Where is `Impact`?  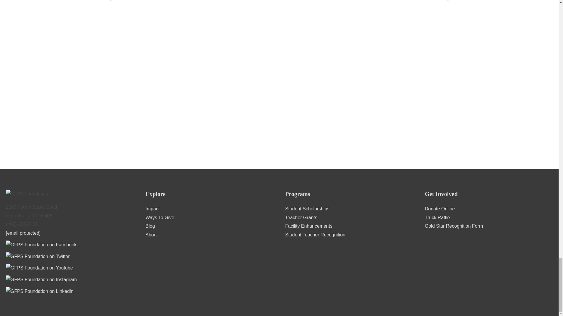
Impact is located at coordinates (152, 209).